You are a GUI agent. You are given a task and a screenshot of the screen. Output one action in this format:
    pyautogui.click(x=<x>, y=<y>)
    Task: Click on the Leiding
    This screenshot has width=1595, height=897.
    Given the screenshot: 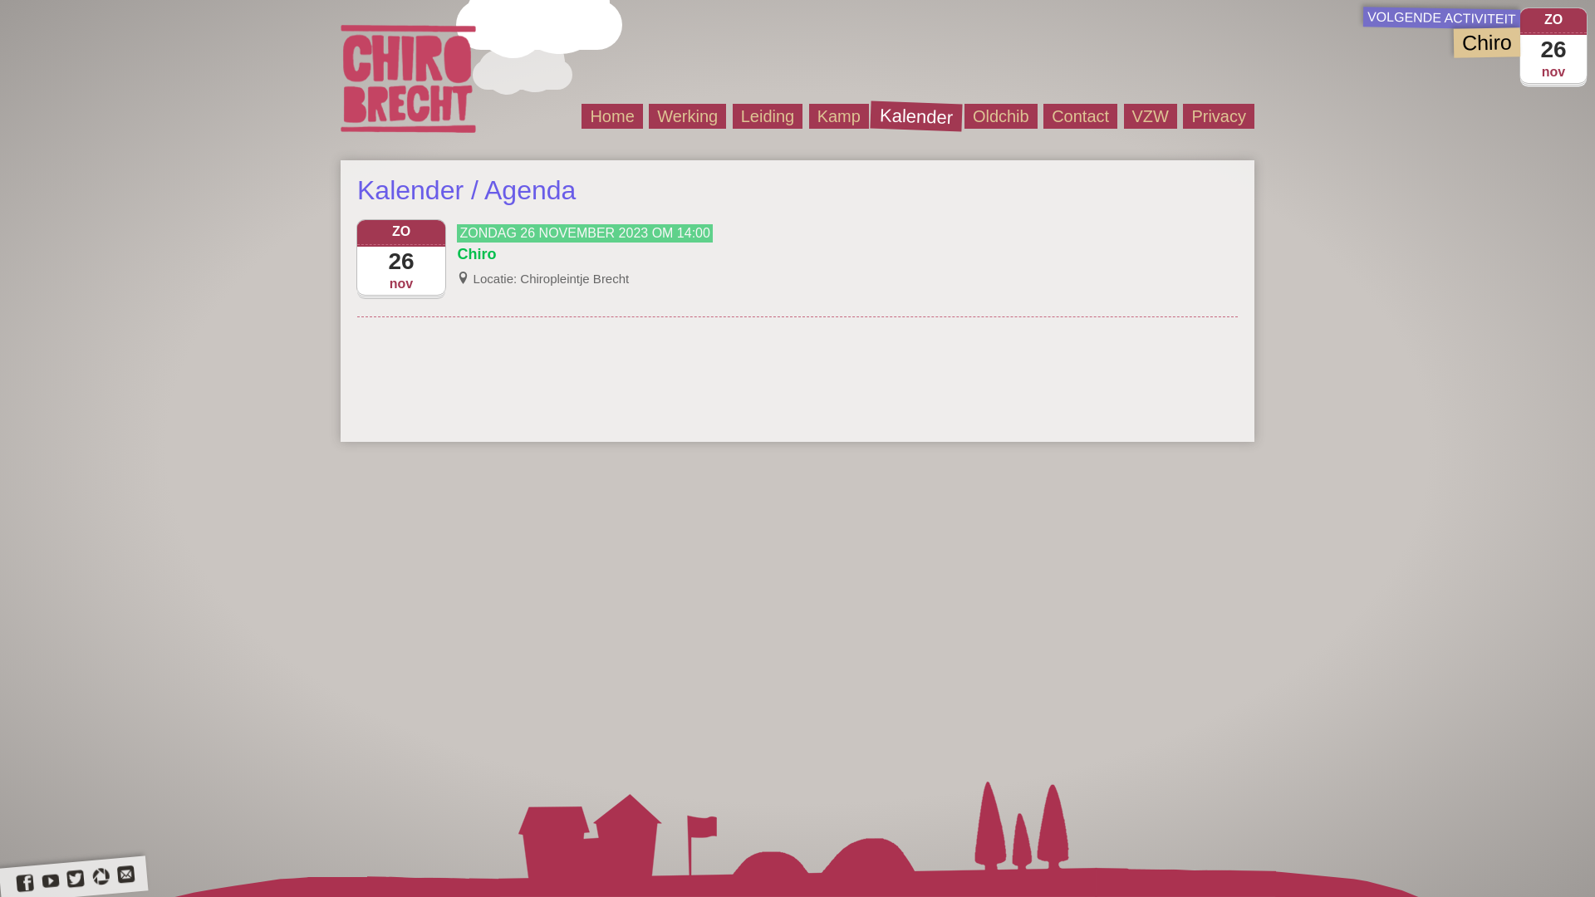 What is the action you would take?
    pyautogui.click(x=768, y=116)
    